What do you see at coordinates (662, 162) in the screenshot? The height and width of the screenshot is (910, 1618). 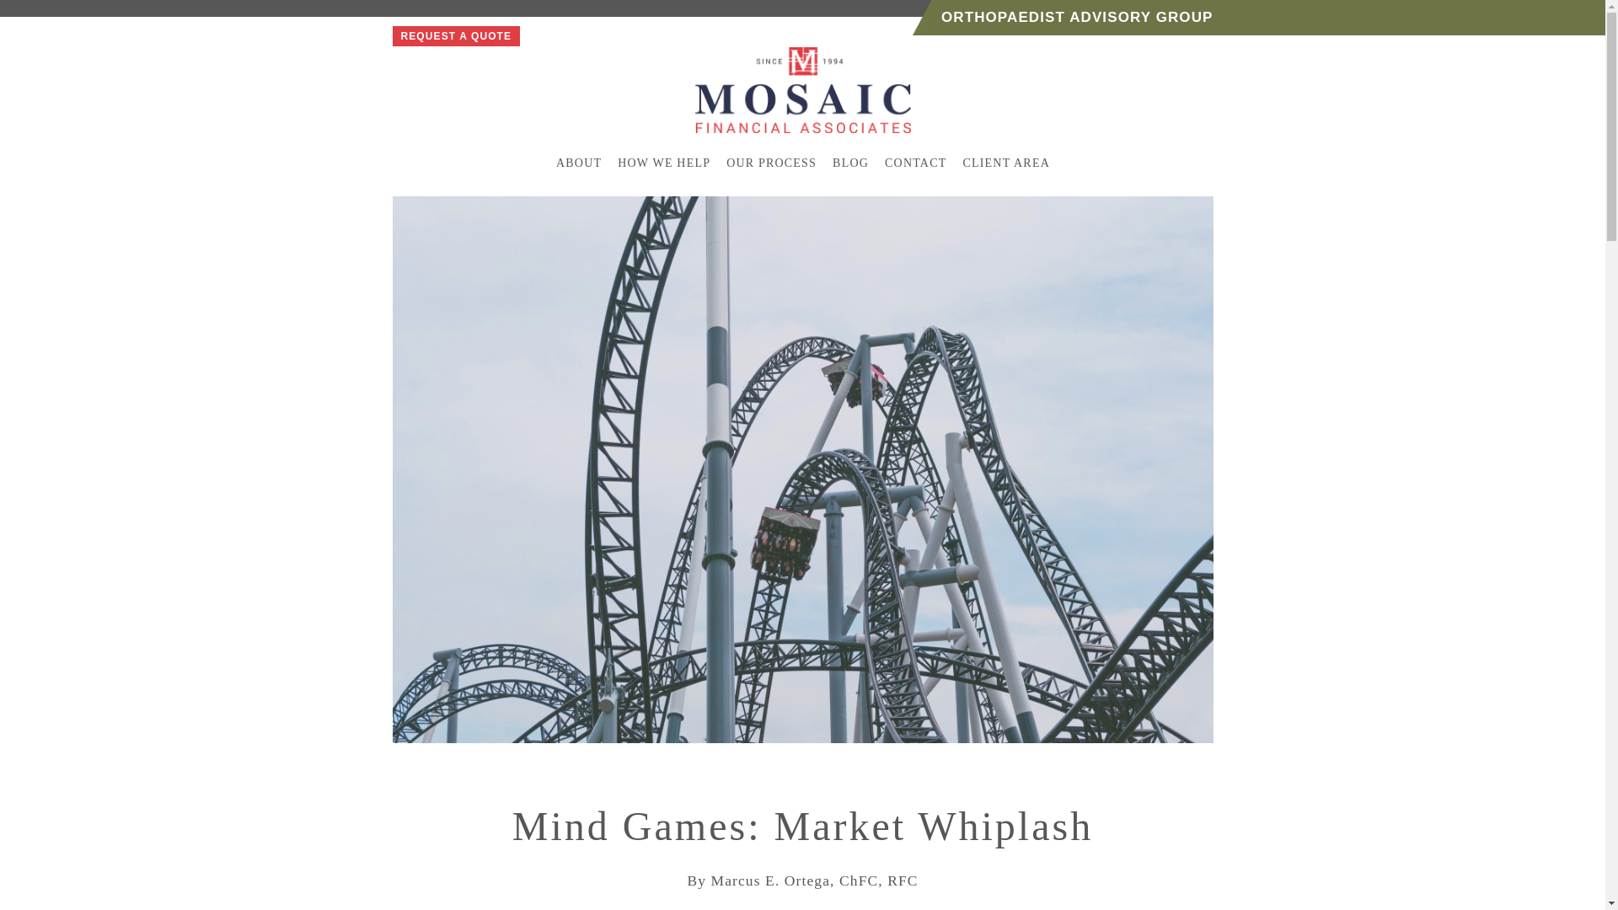 I see `HOW WE HELP` at bounding box center [662, 162].